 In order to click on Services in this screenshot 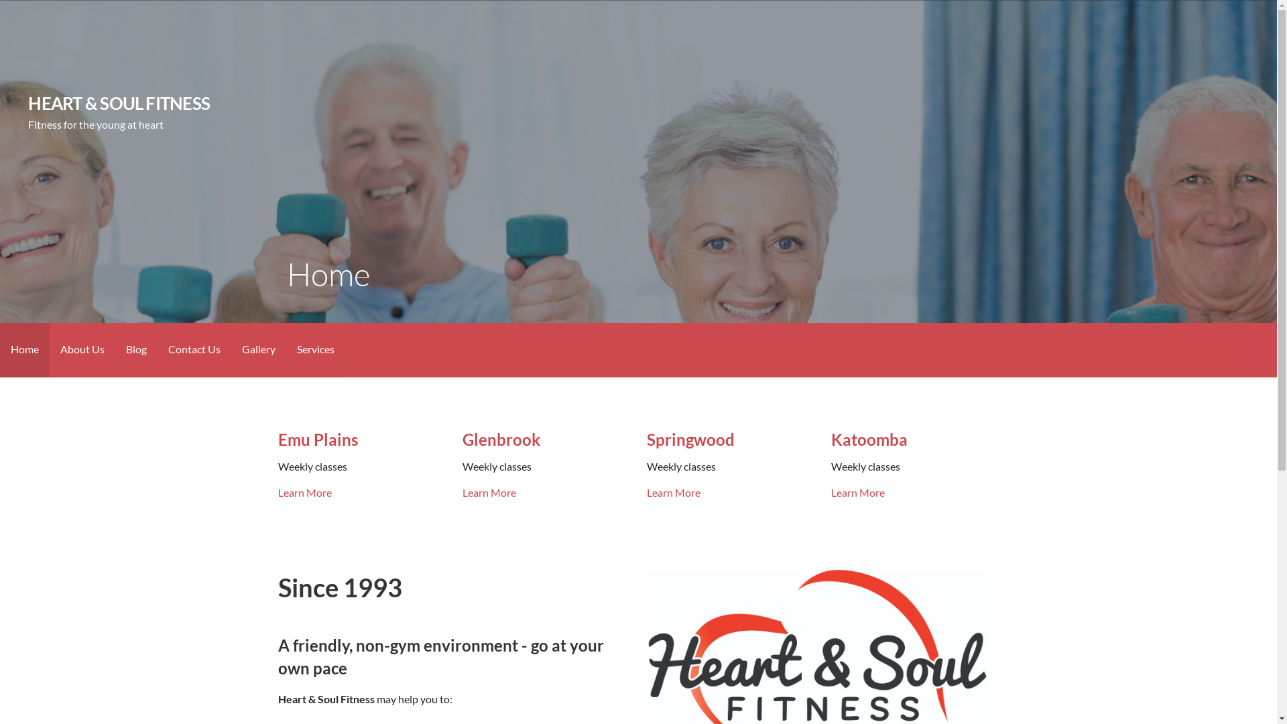, I will do `click(316, 350)`.